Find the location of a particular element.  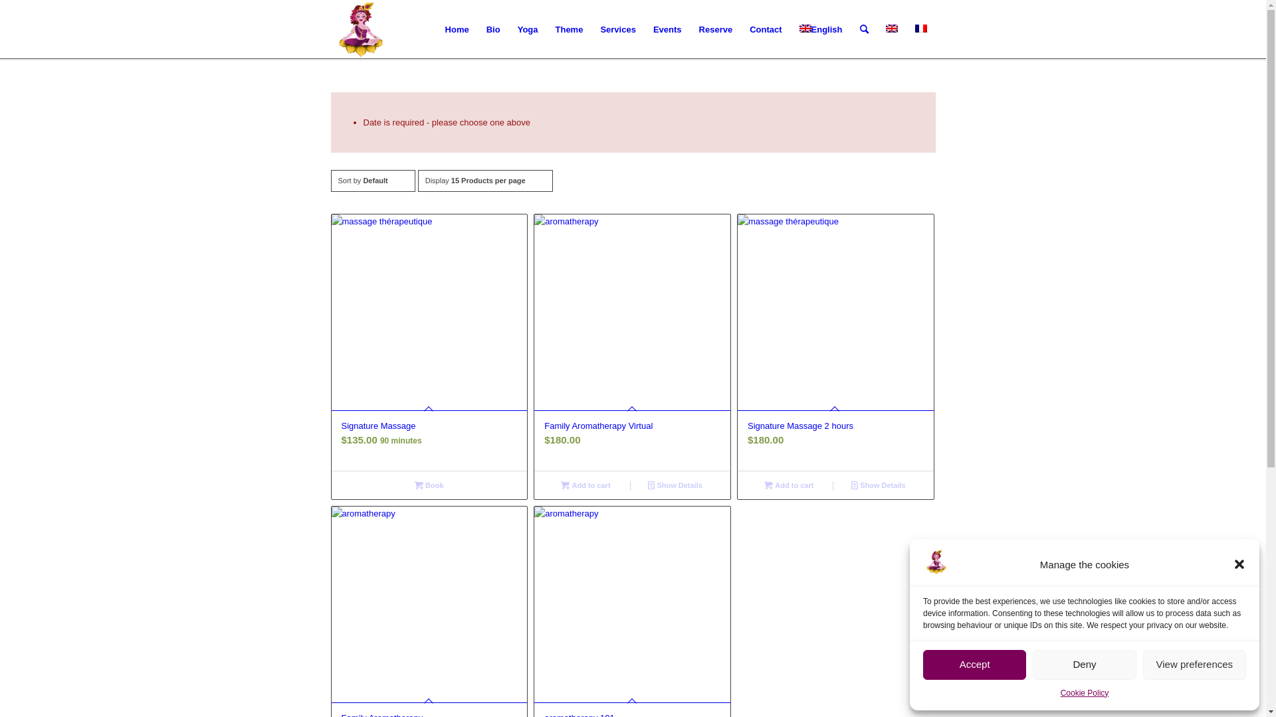

Add to cart is located at coordinates (790, 485).